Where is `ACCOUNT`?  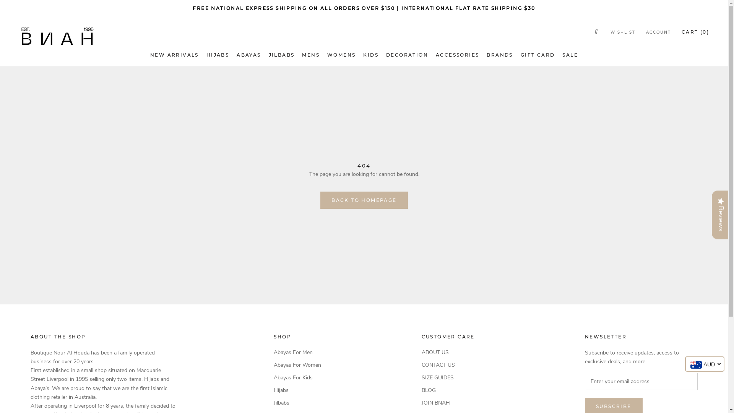
ACCOUNT is located at coordinates (658, 33).